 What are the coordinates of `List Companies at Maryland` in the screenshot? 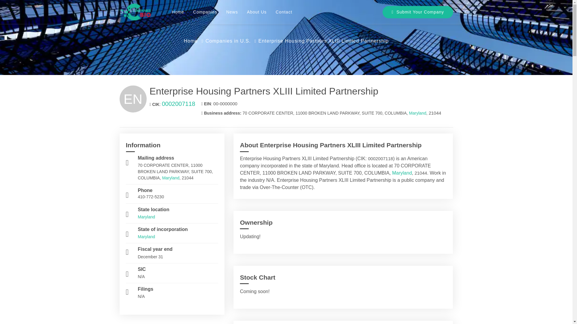 It's located at (171, 178).